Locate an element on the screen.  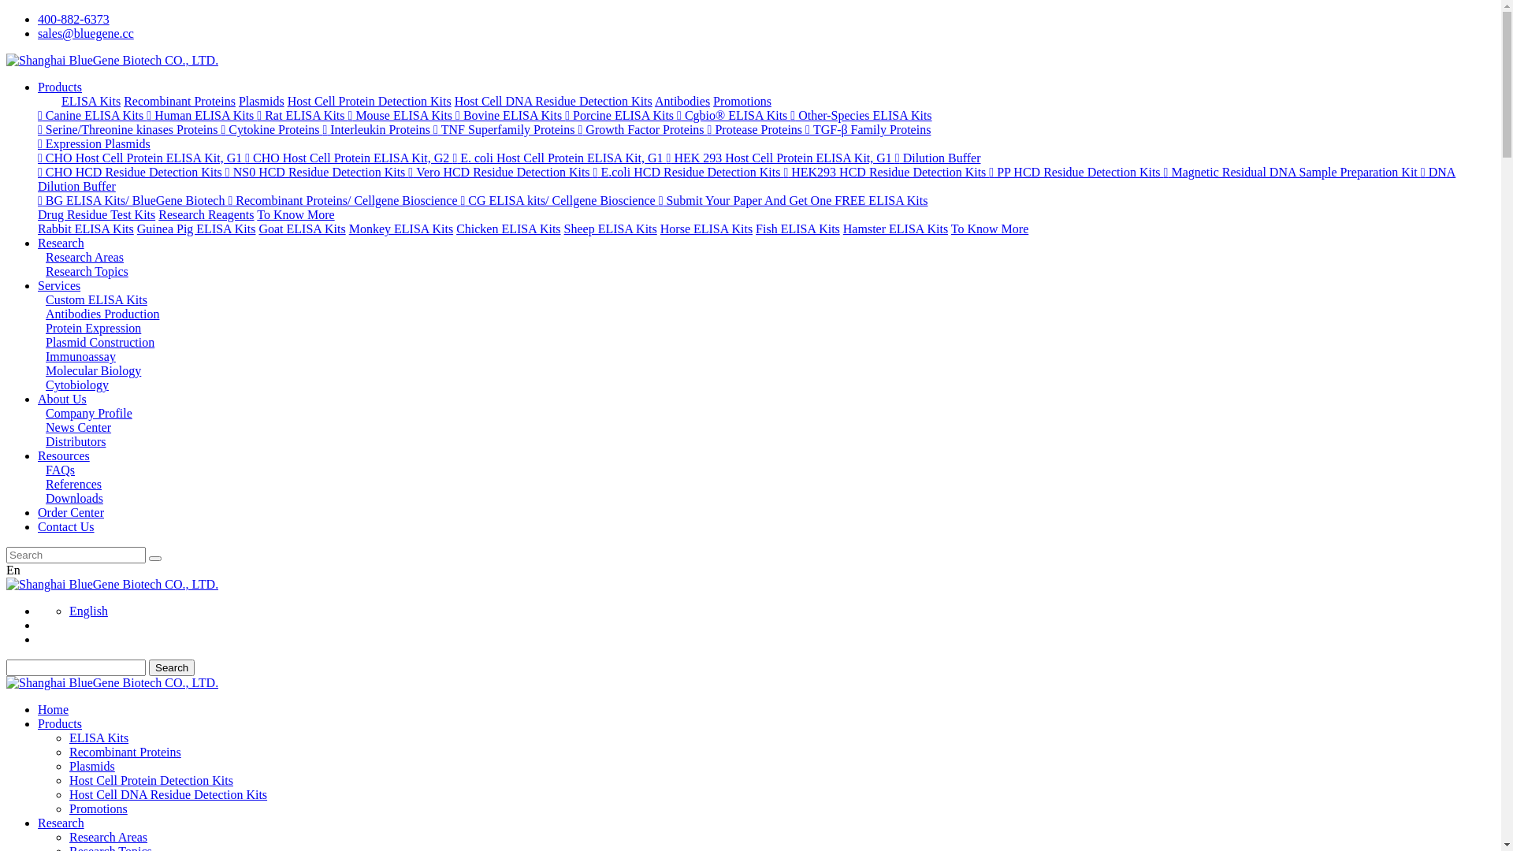
Chicken ELISA Kits is located at coordinates (508, 229).